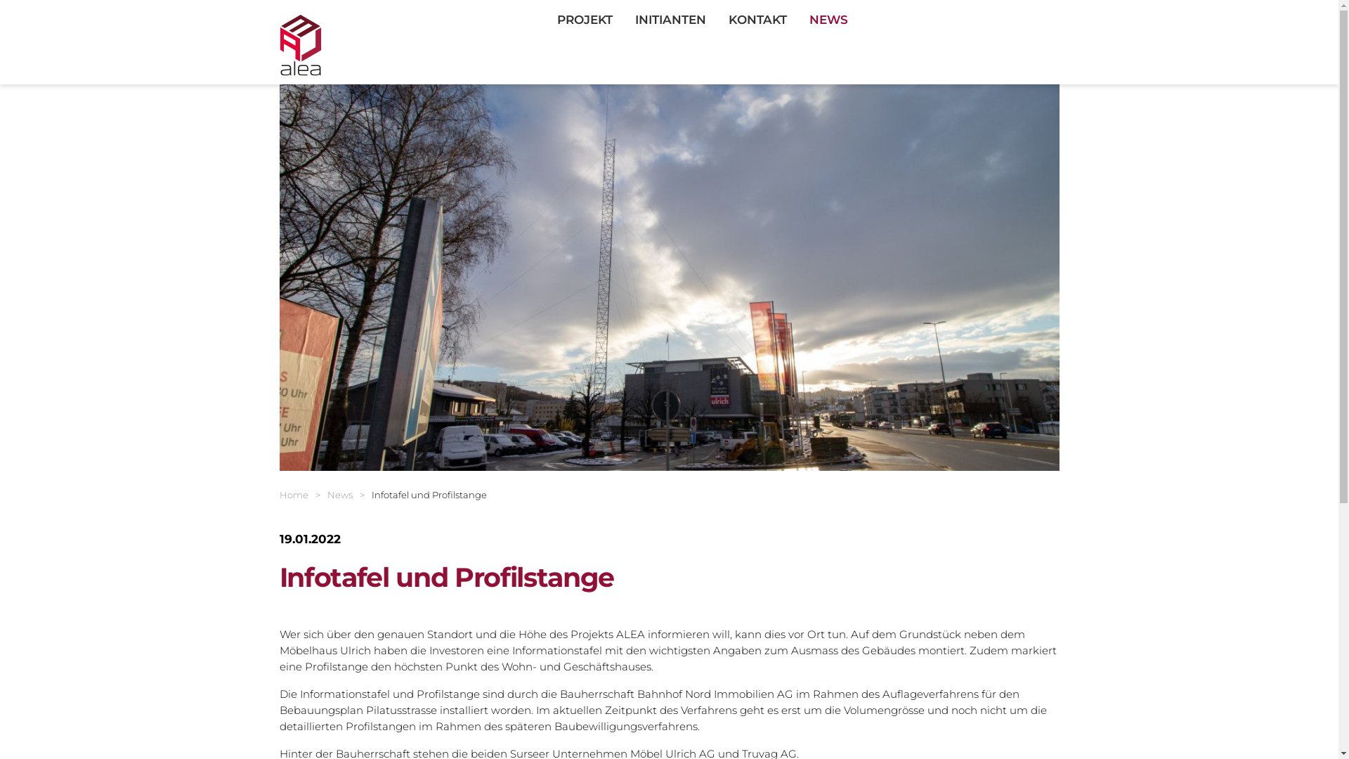 Image resolution: width=1349 pixels, height=759 pixels. I want to click on NEWS, so click(829, 20).